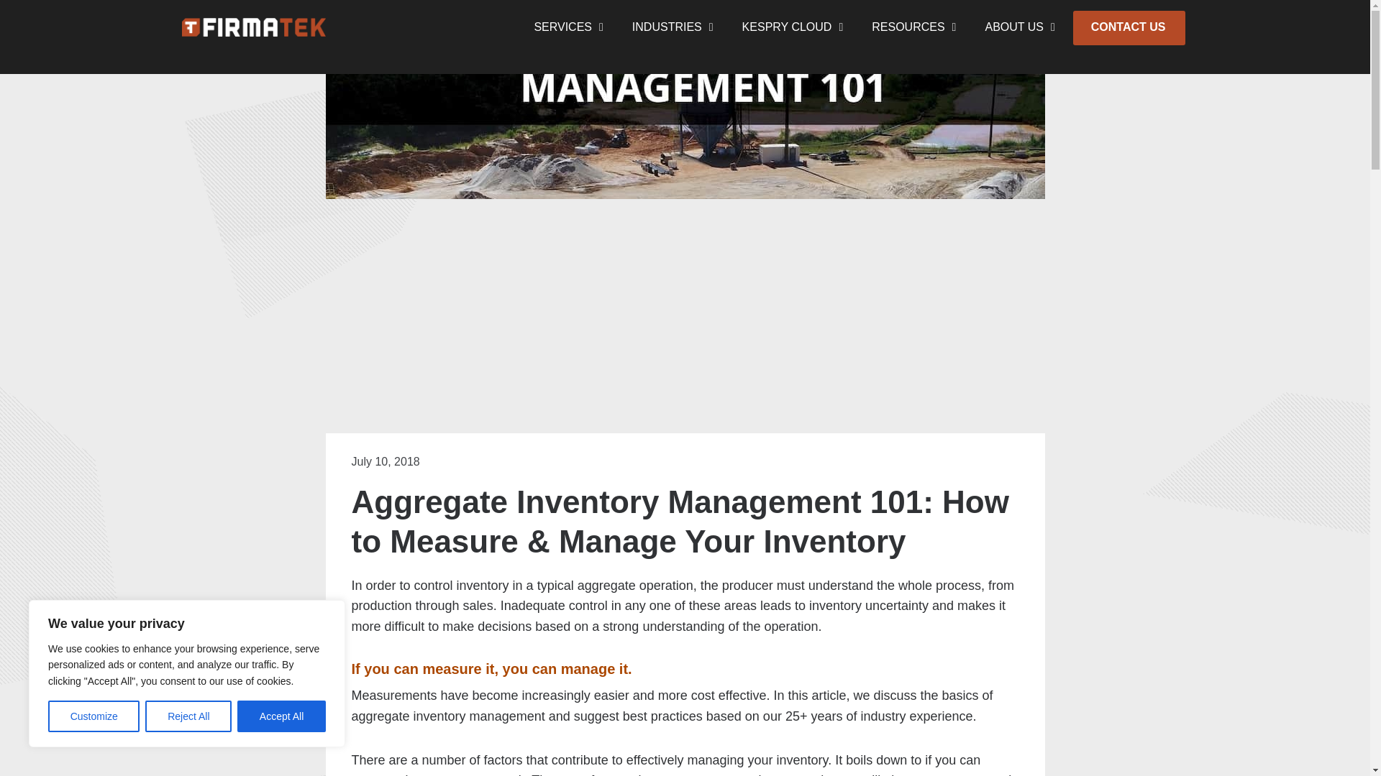 This screenshot has height=776, width=1381. What do you see at coordinates (673, 27) in the screenshot?
I see `INDUSTRIES` at bounding box center [673, 27].